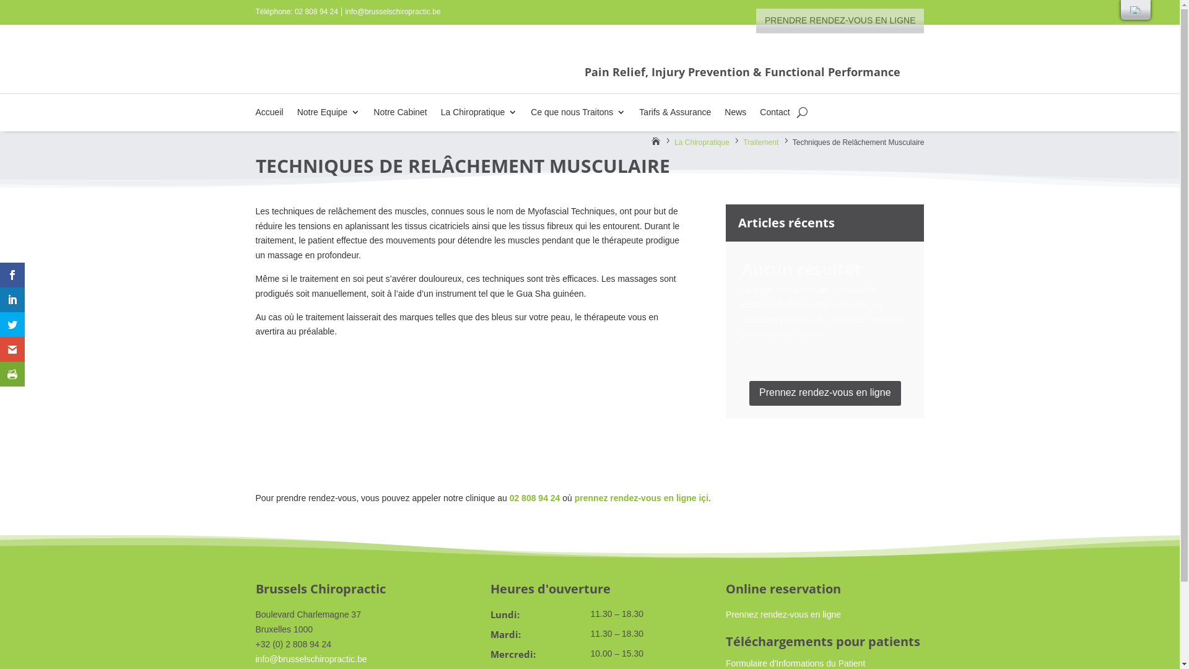 The width and height of the screenshot is (1189, 669). I want to click on 02 808 94 24, so click(535, 498).